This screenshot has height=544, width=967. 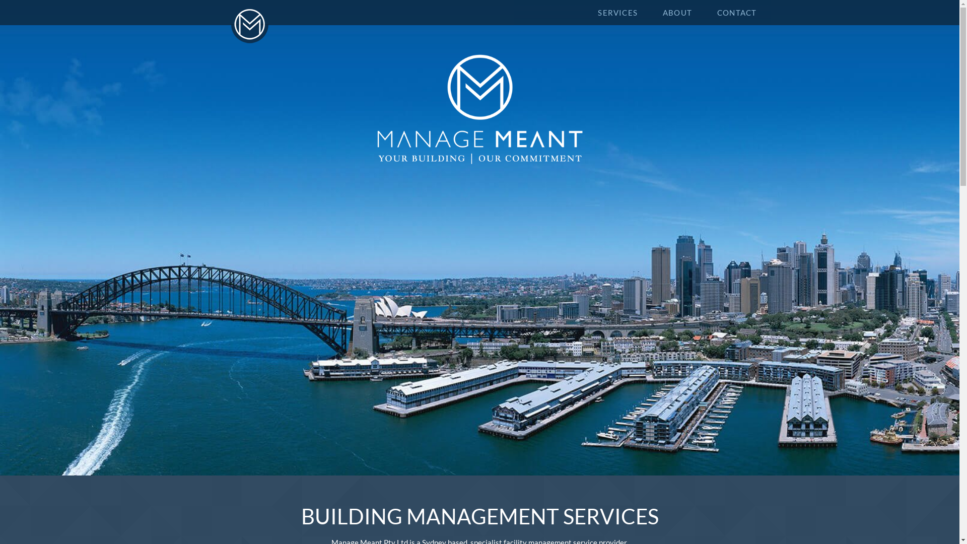 What do you see at coordinates (680, 13) in the screenshot?
I see `ABOUT` at bounding box center [680, 13].